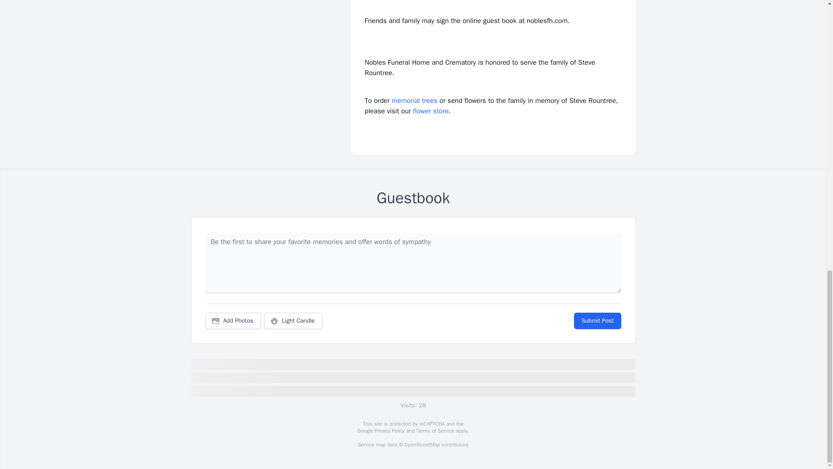  Describe the element at coordinates (422, 445) in the screenshot. I see `OpenStreetMap` at that location.